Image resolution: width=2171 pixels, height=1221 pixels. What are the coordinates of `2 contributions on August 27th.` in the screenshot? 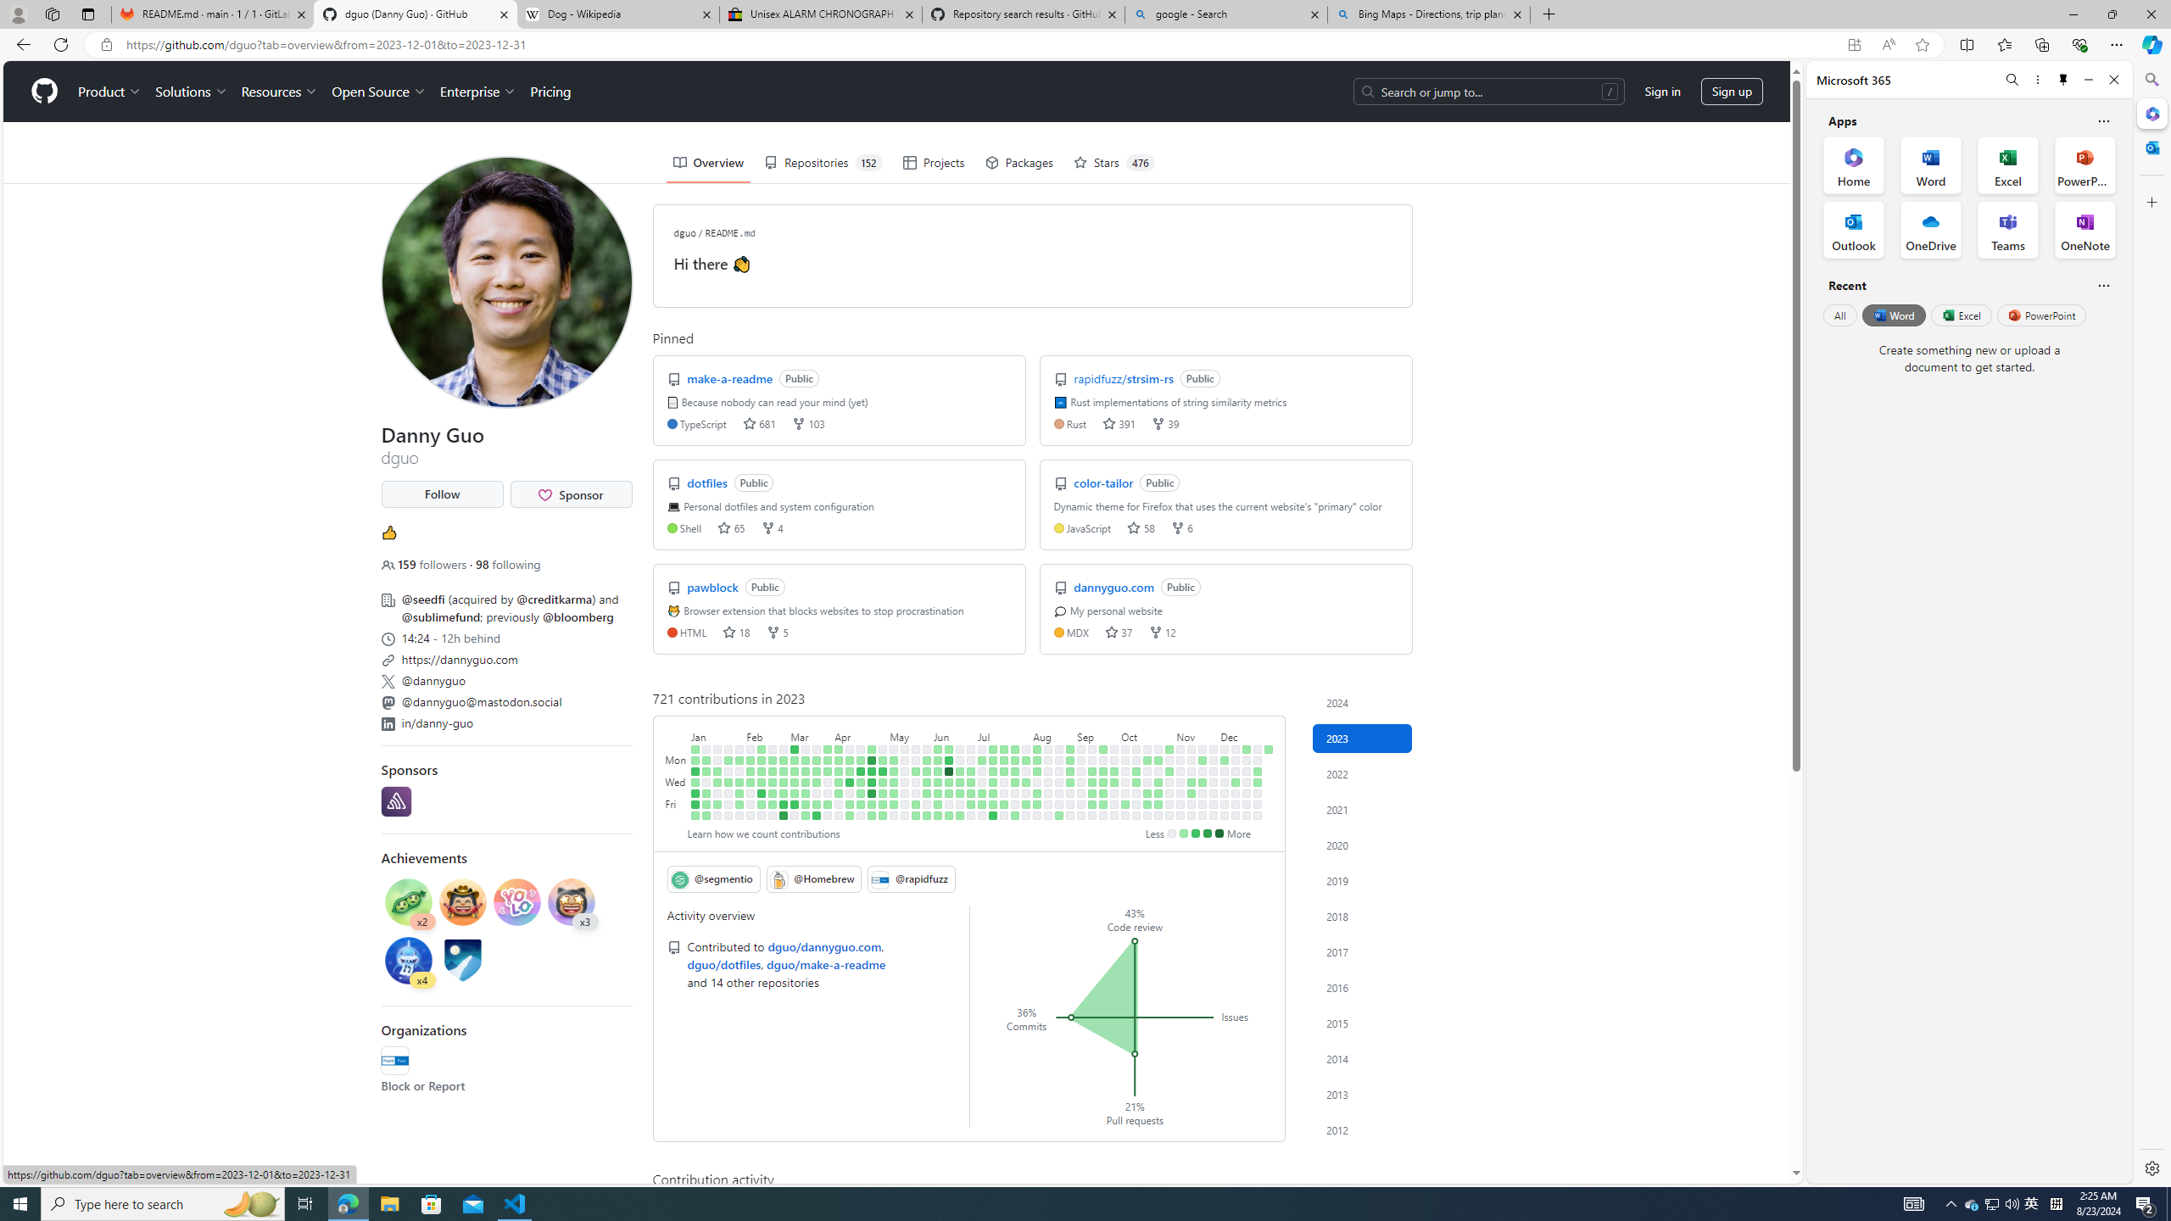 It's located at (1070, 749).